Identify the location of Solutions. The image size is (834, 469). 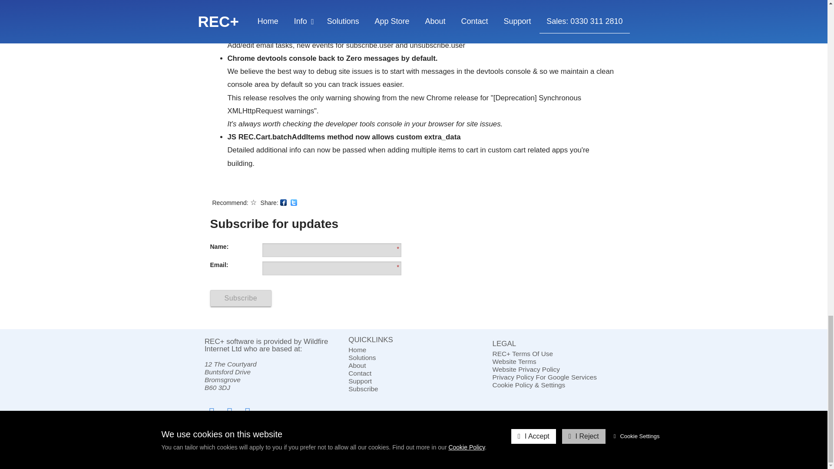
(414, 358).